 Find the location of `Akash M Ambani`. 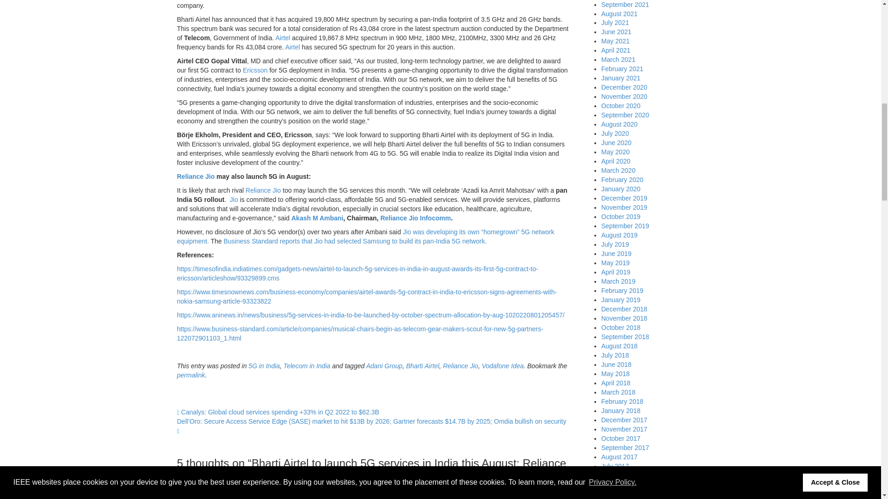

Akash M Ambani is located at coordinates (317, 218).